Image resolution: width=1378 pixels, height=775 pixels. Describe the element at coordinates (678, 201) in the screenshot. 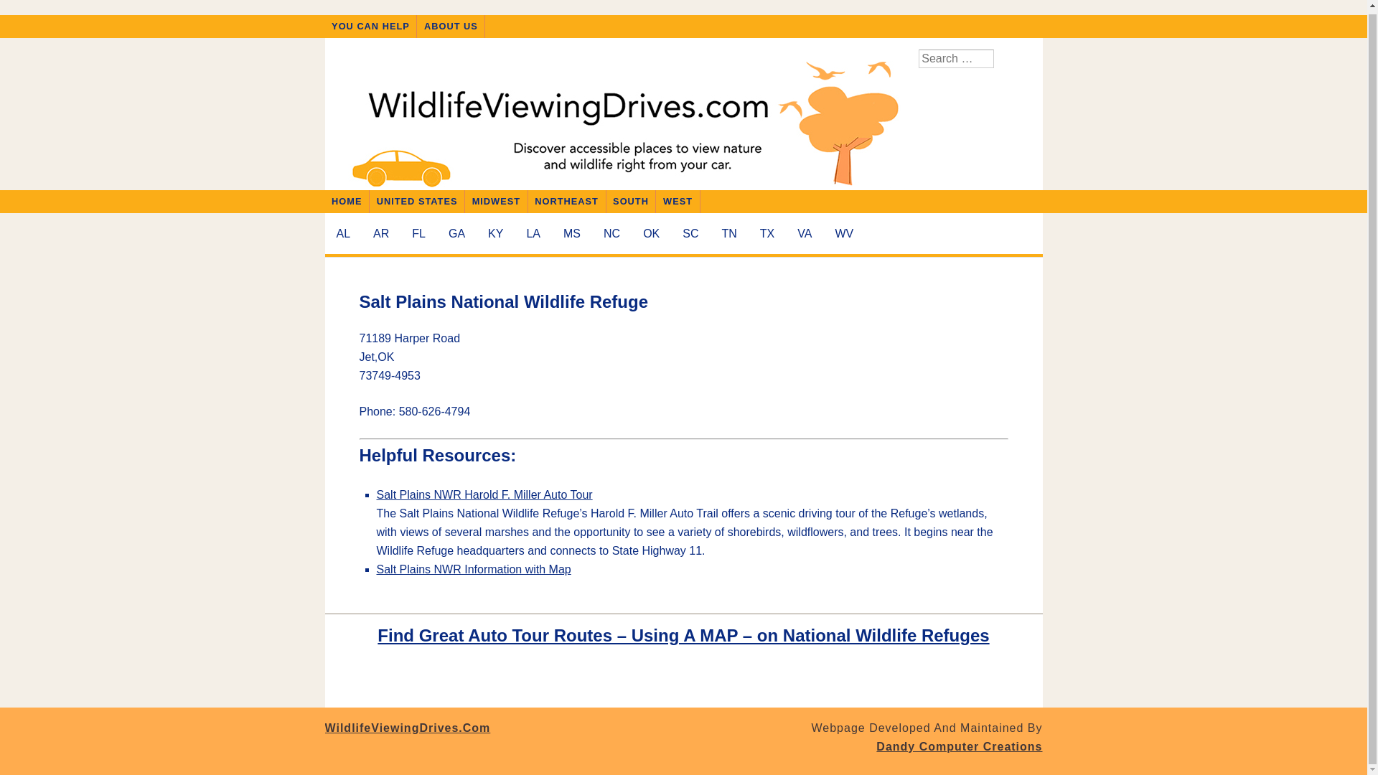

I see `WEST` at that location.